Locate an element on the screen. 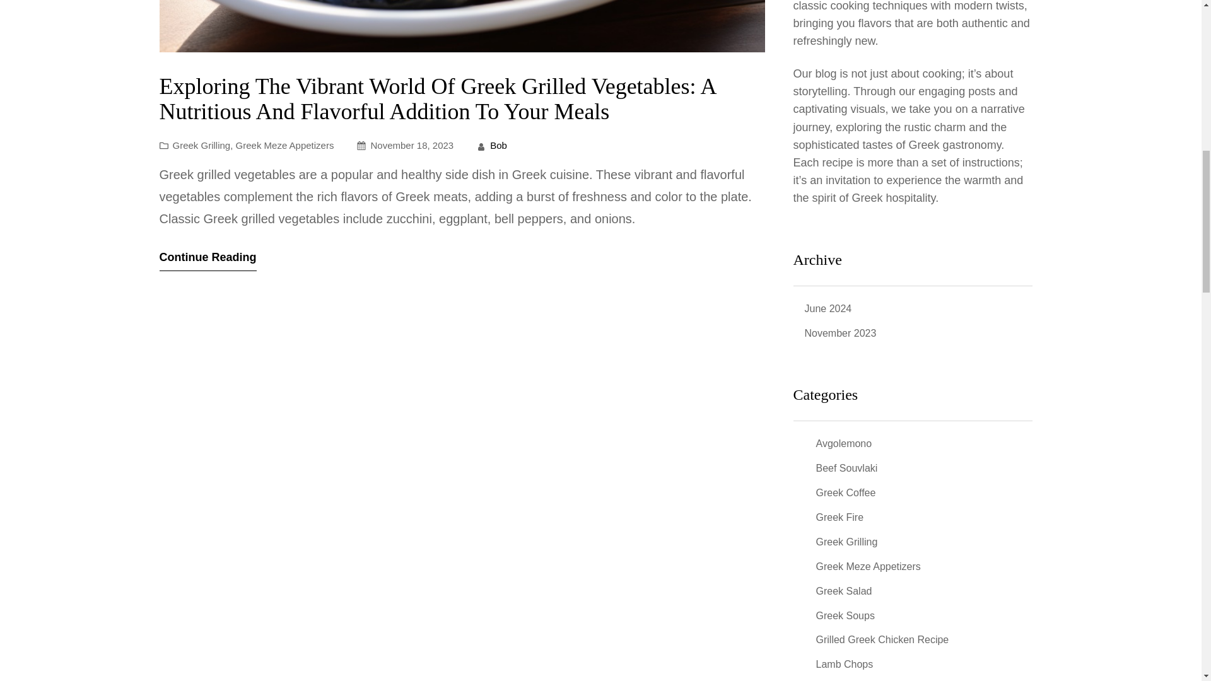  Greek Grilling is located at coordinates (847, 542).